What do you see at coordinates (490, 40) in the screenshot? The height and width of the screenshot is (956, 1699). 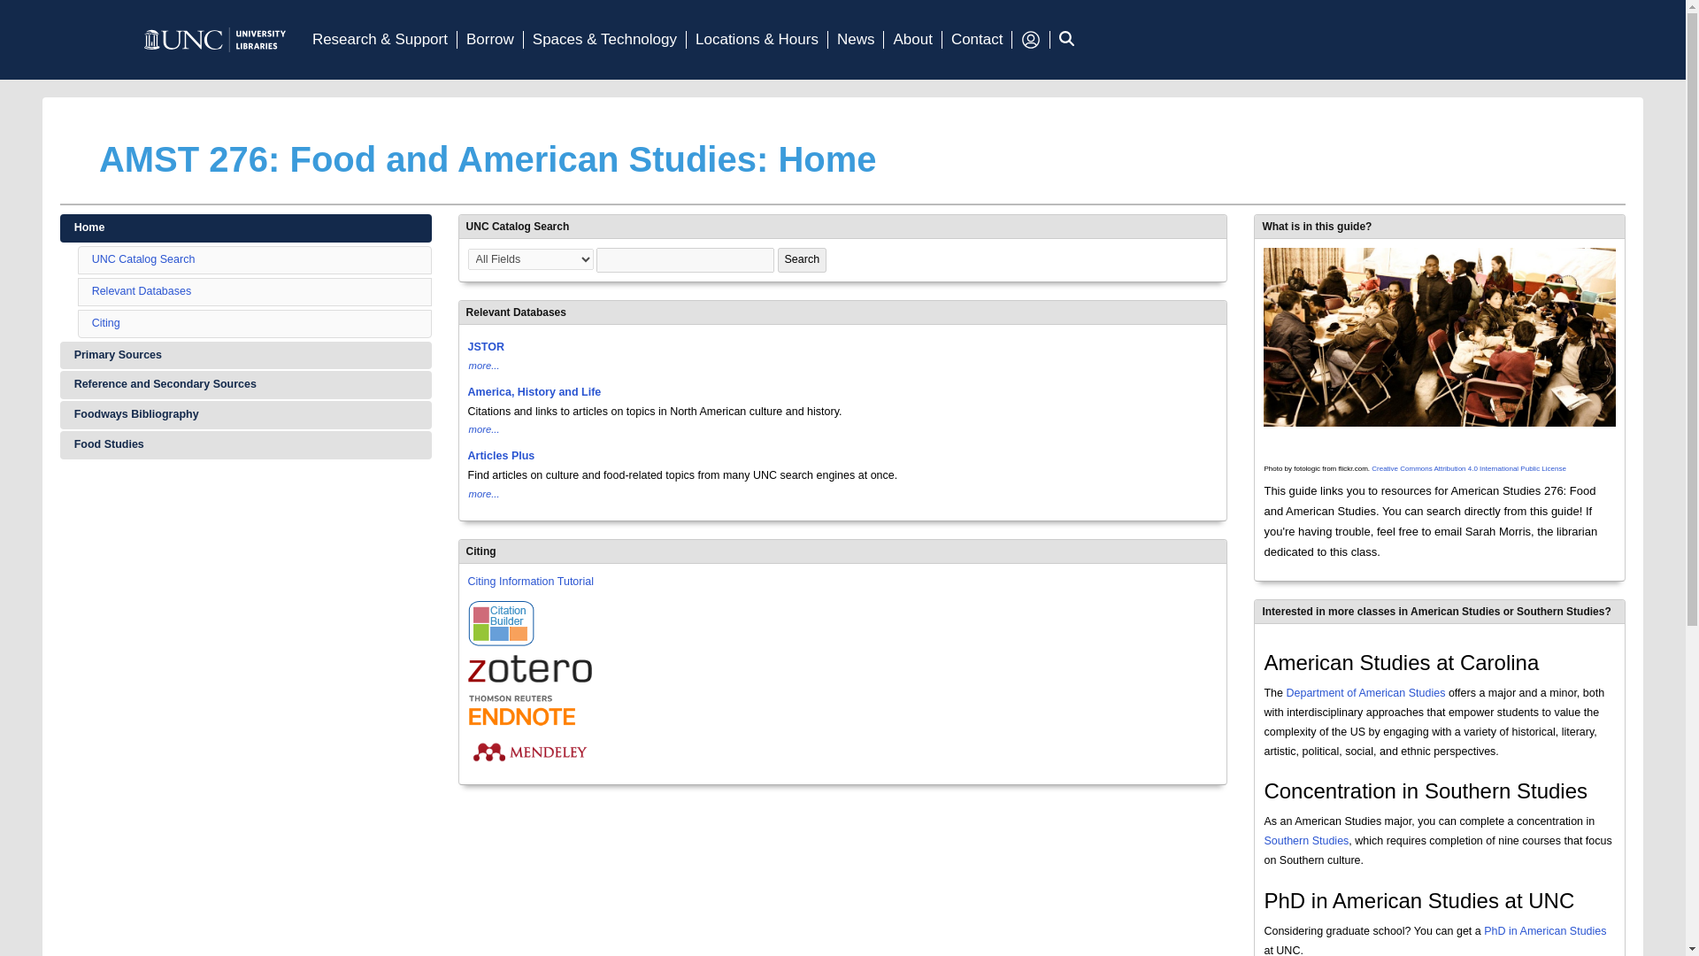 I see `Borrow` at bounding box center [490, 40].